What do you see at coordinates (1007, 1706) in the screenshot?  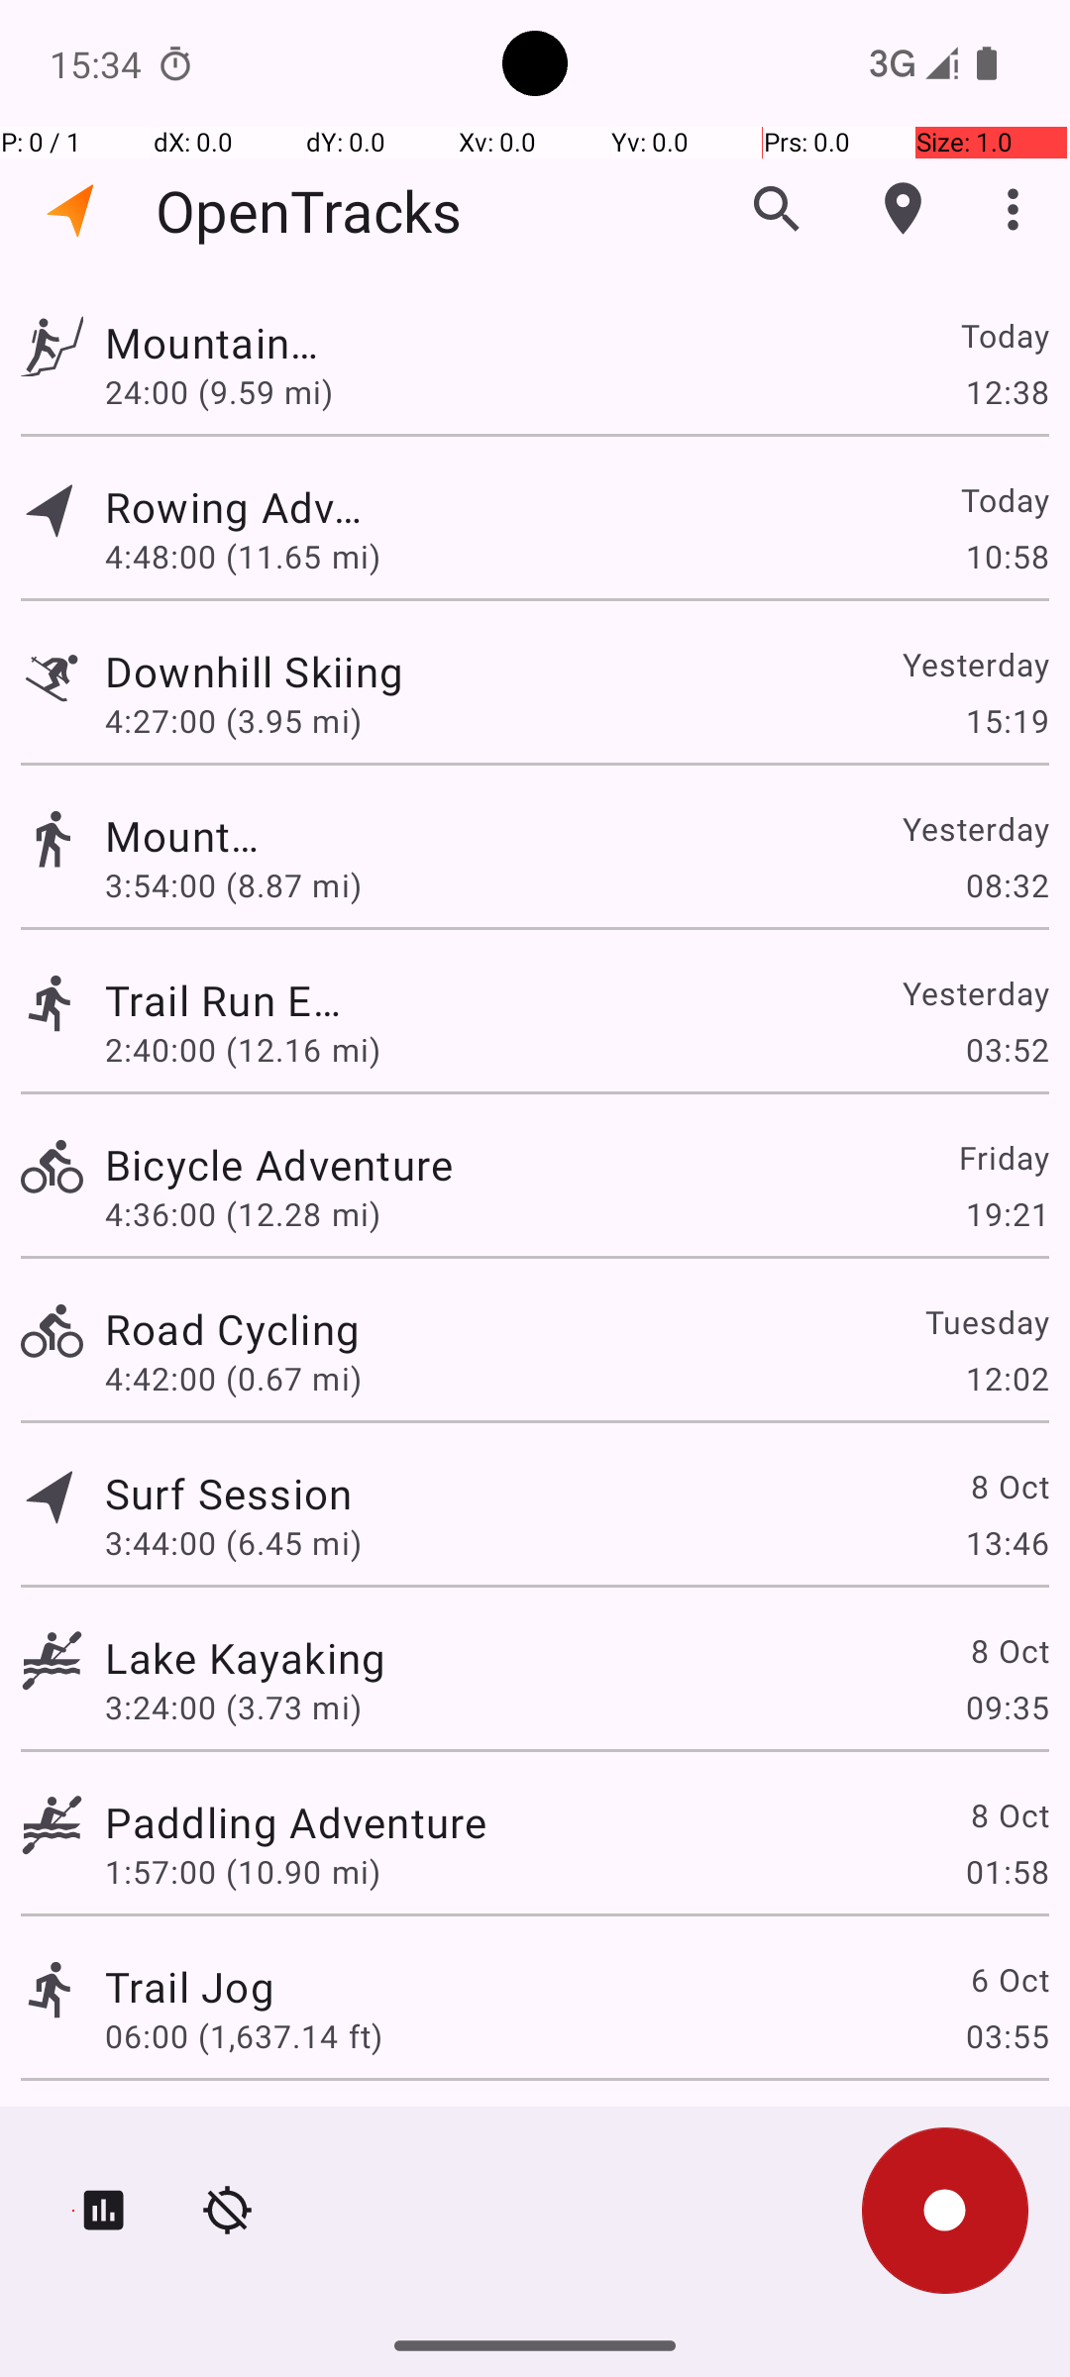 I see `09:35` at bounding box center [1007, 1706].